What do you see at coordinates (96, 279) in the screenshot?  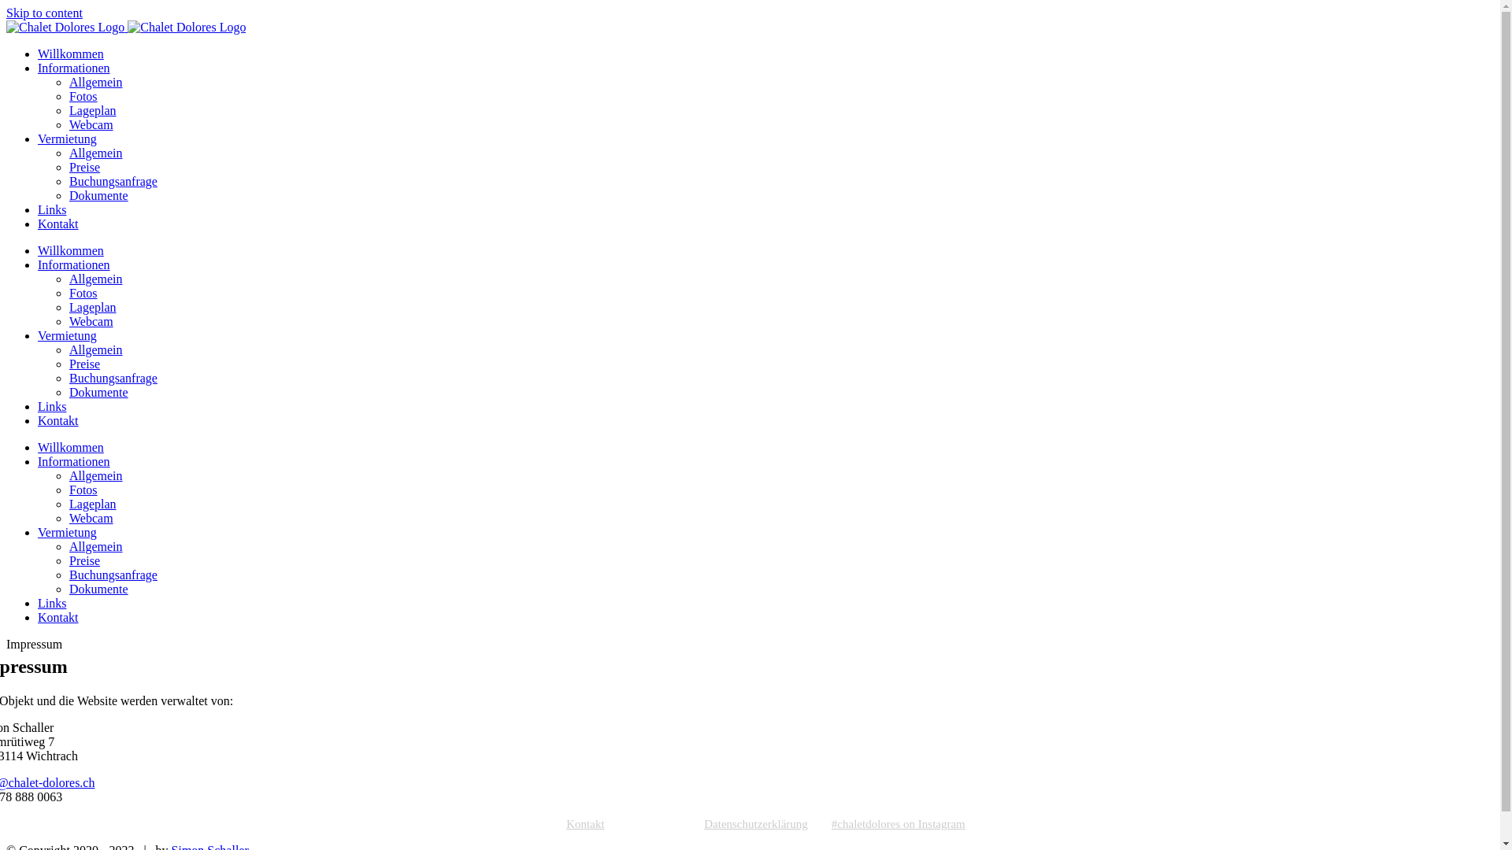 I see `Allgemein` at bounding box center [96, 279].